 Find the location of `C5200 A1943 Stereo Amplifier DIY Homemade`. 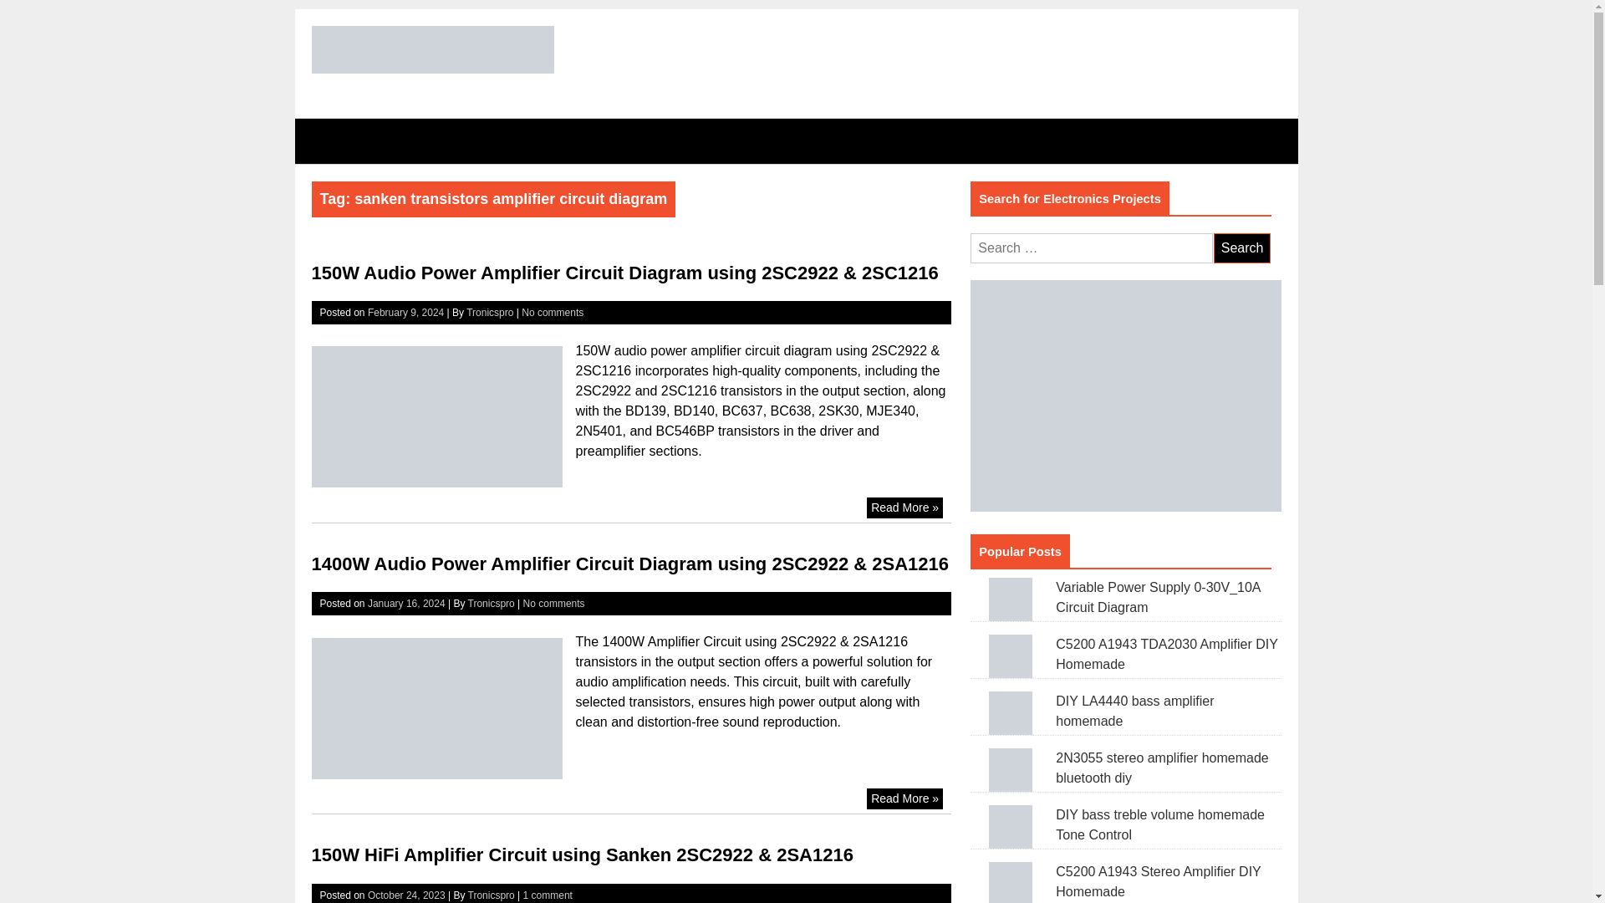

C5200 A1943 Stereo Amplifier DIY Homemade is located at coordinates (1011, 883).